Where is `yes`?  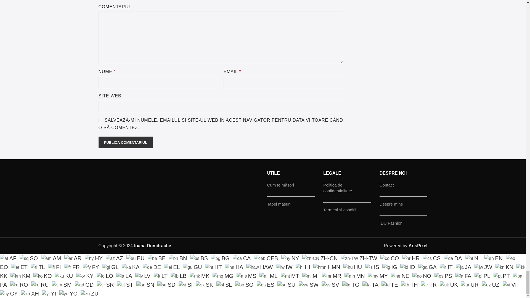 yes is located at coordinates (100, 120).